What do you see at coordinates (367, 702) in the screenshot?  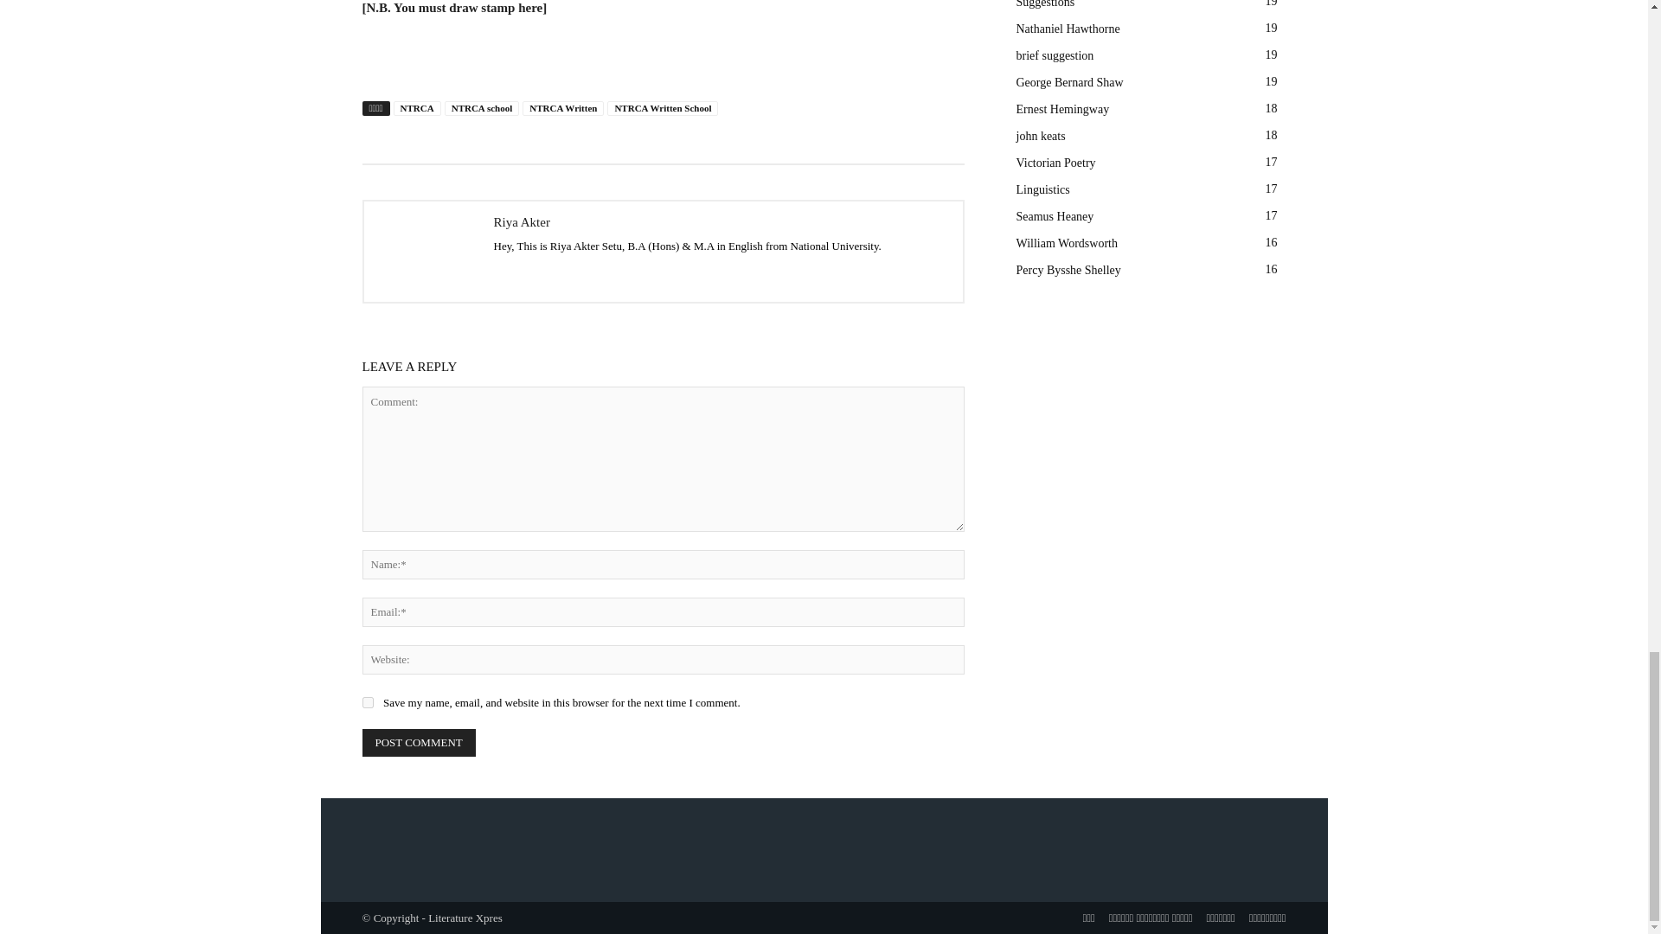 I see `yes` at bounding box center [367, 702].